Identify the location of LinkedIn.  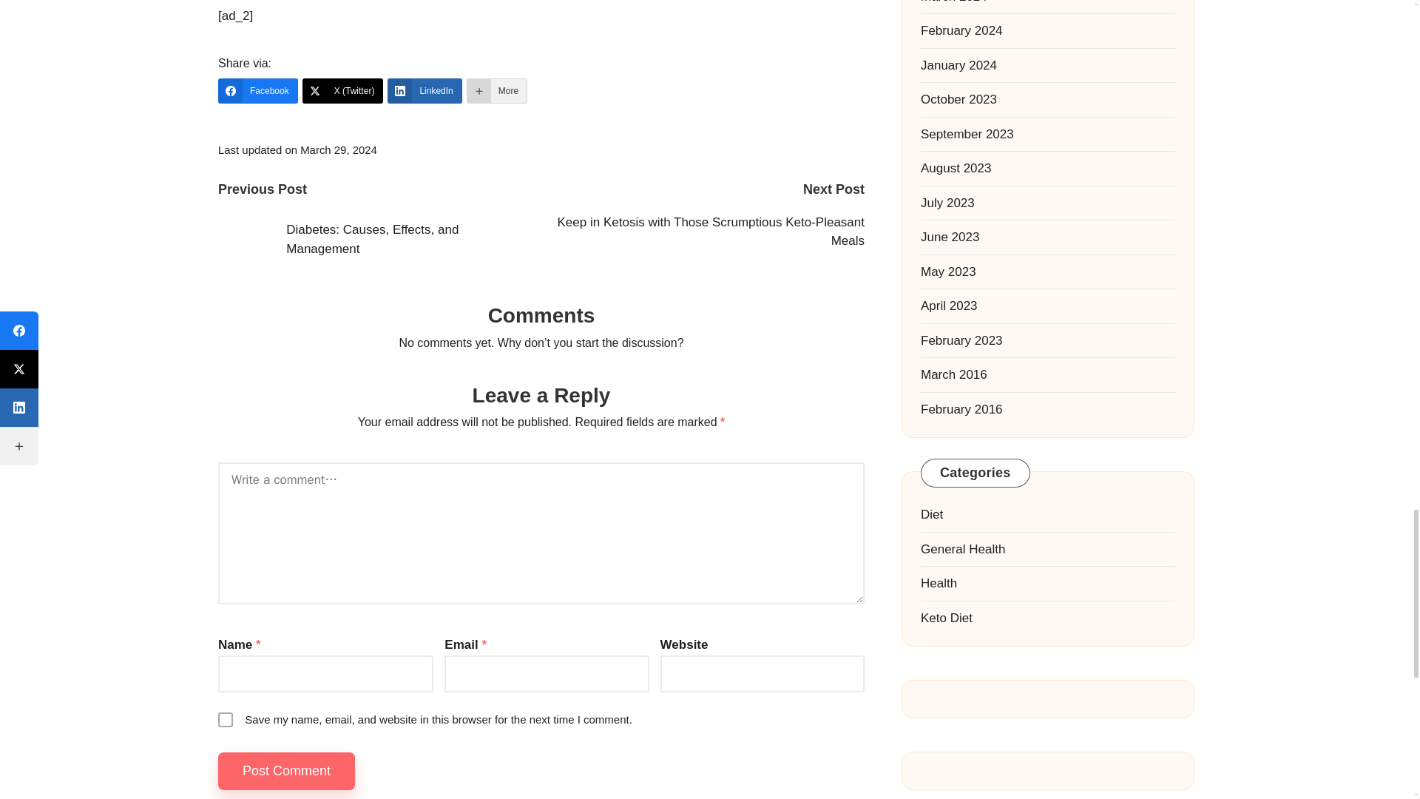
(425, 90).